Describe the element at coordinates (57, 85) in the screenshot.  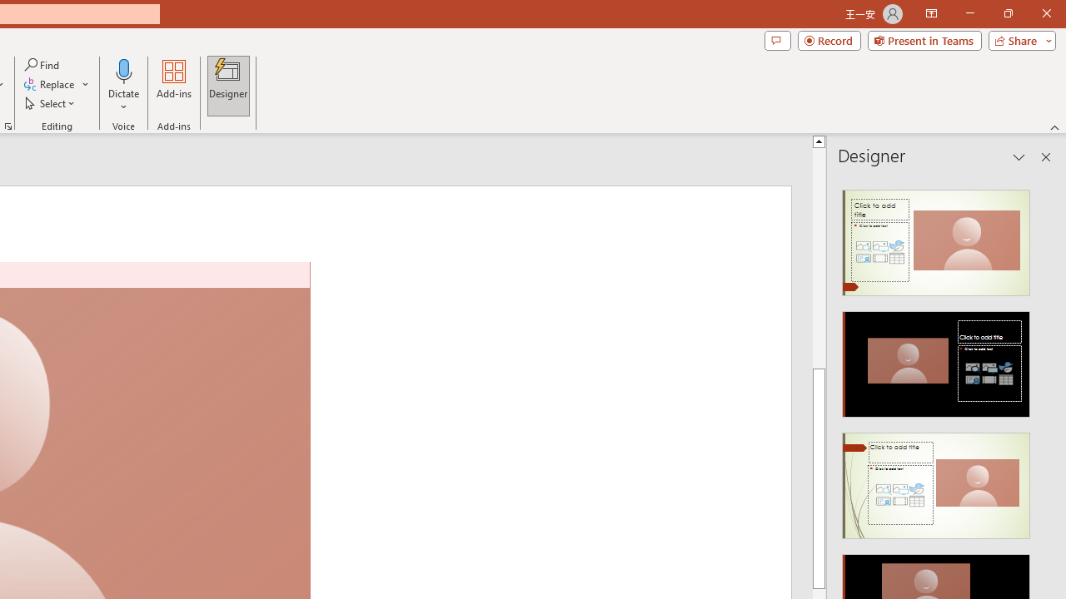
I see `Replace...` at that location.